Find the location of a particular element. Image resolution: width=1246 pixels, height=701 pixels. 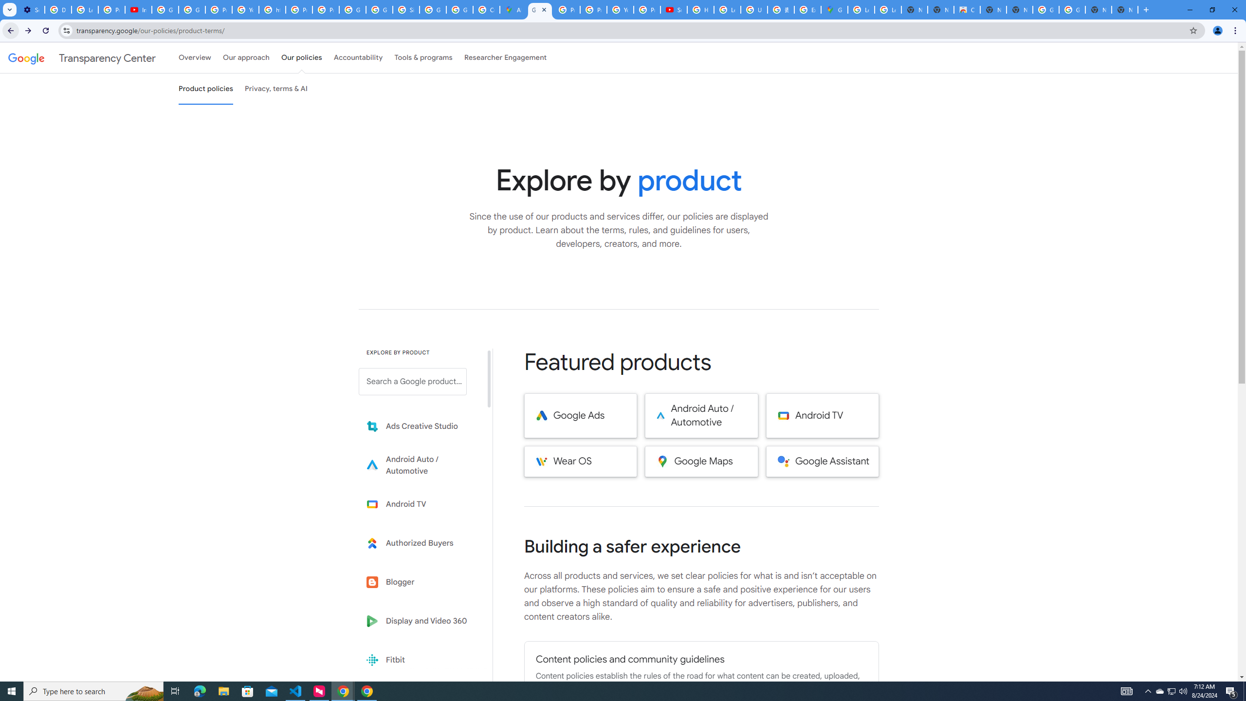

https://scholar.google.com/ is located at coordinates (272, 10).